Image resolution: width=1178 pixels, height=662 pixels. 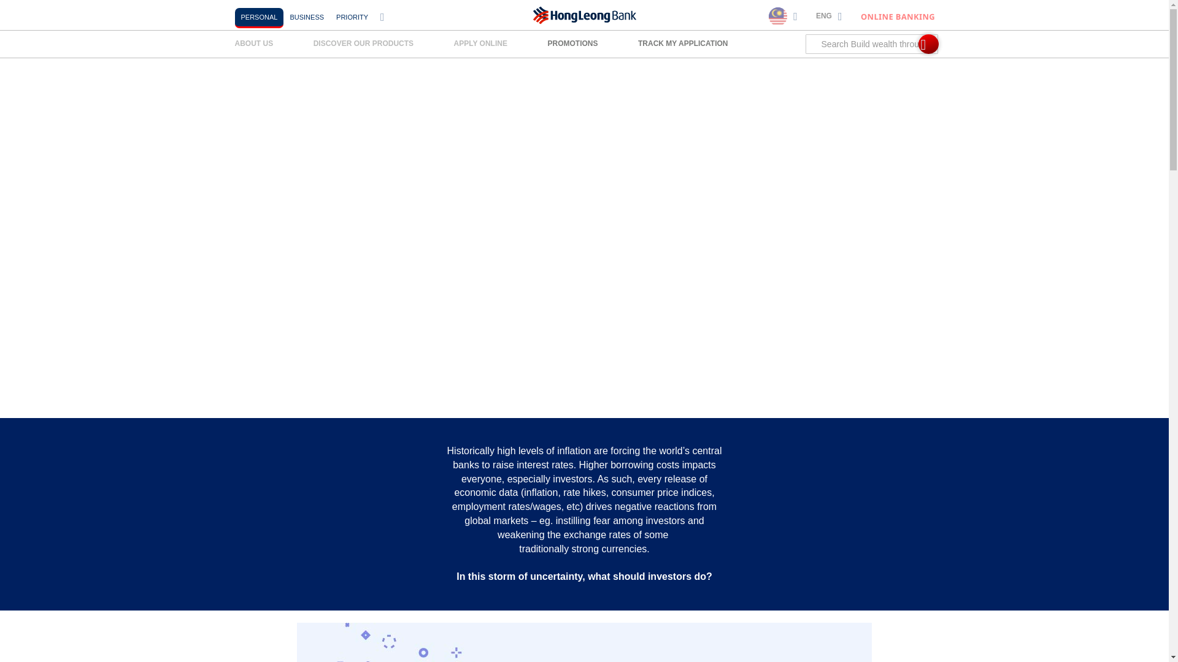 What do you see at coordinates (259, 16) in the screenshot?
I see `PERSONAL` at bounding box center [259, 16].